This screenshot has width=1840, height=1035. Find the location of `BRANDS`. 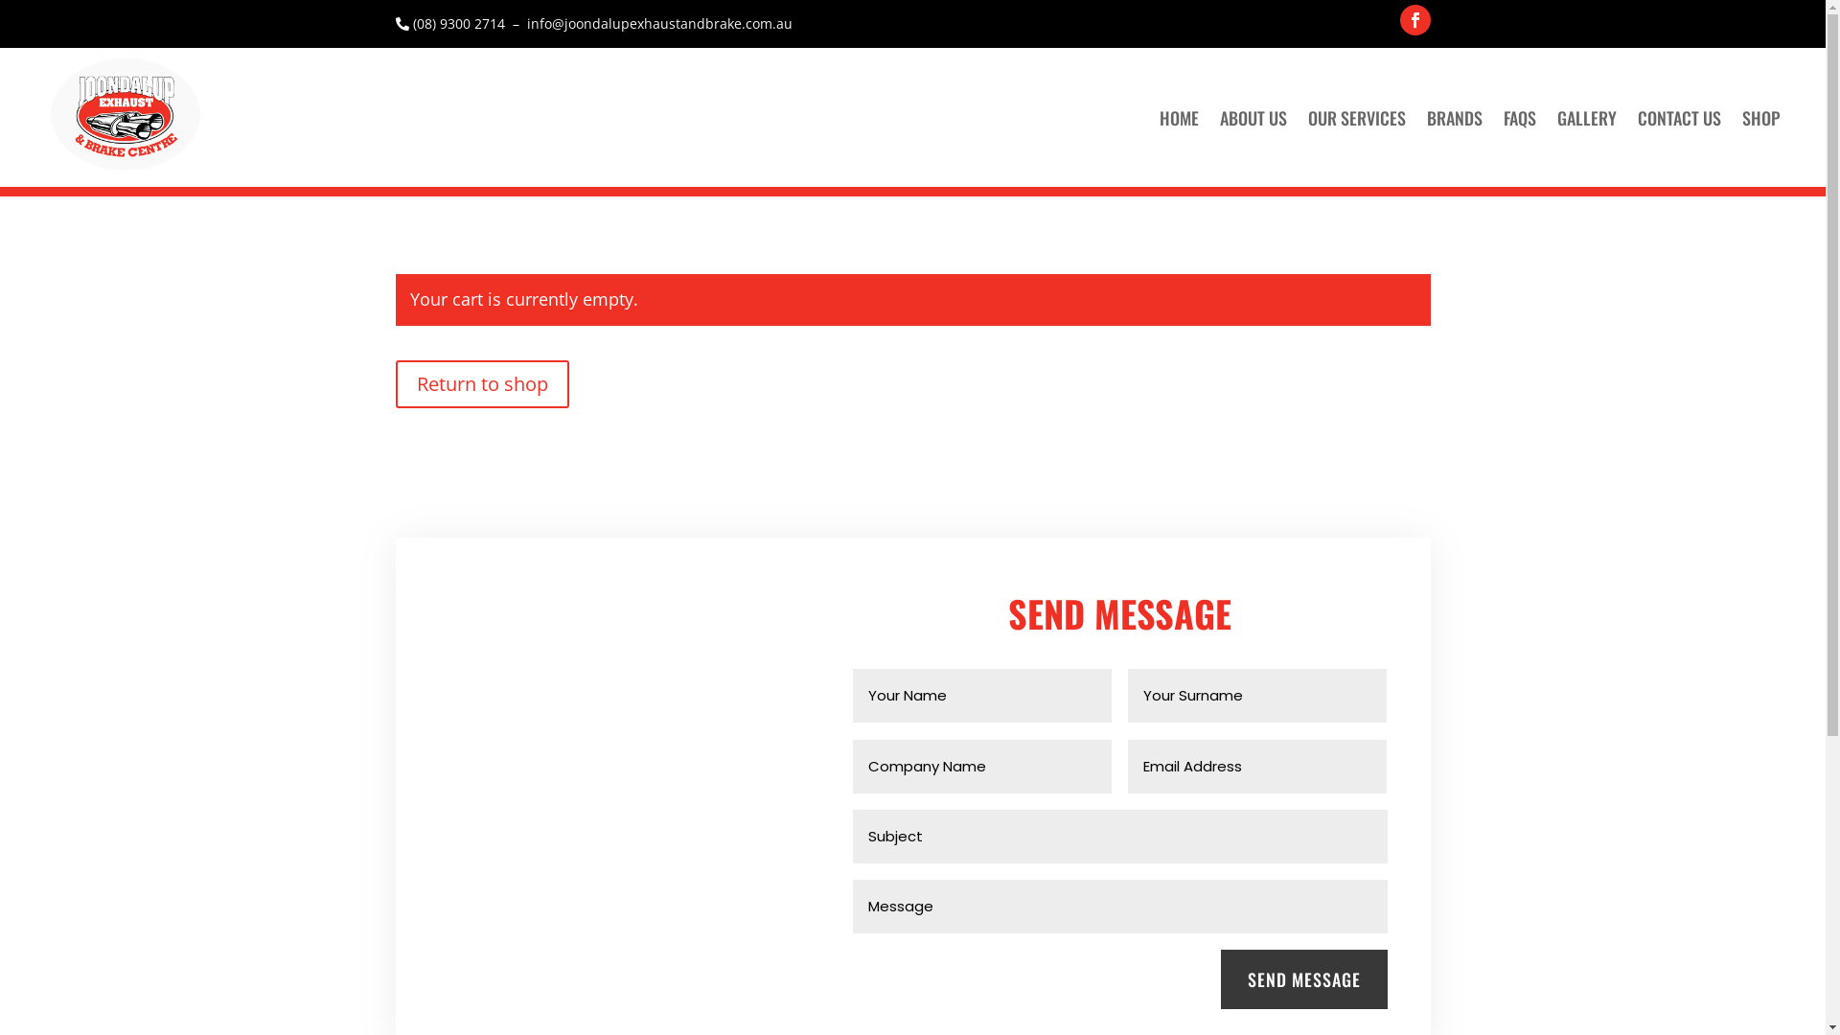

BRANDS is located at coordinates (1455, 117).